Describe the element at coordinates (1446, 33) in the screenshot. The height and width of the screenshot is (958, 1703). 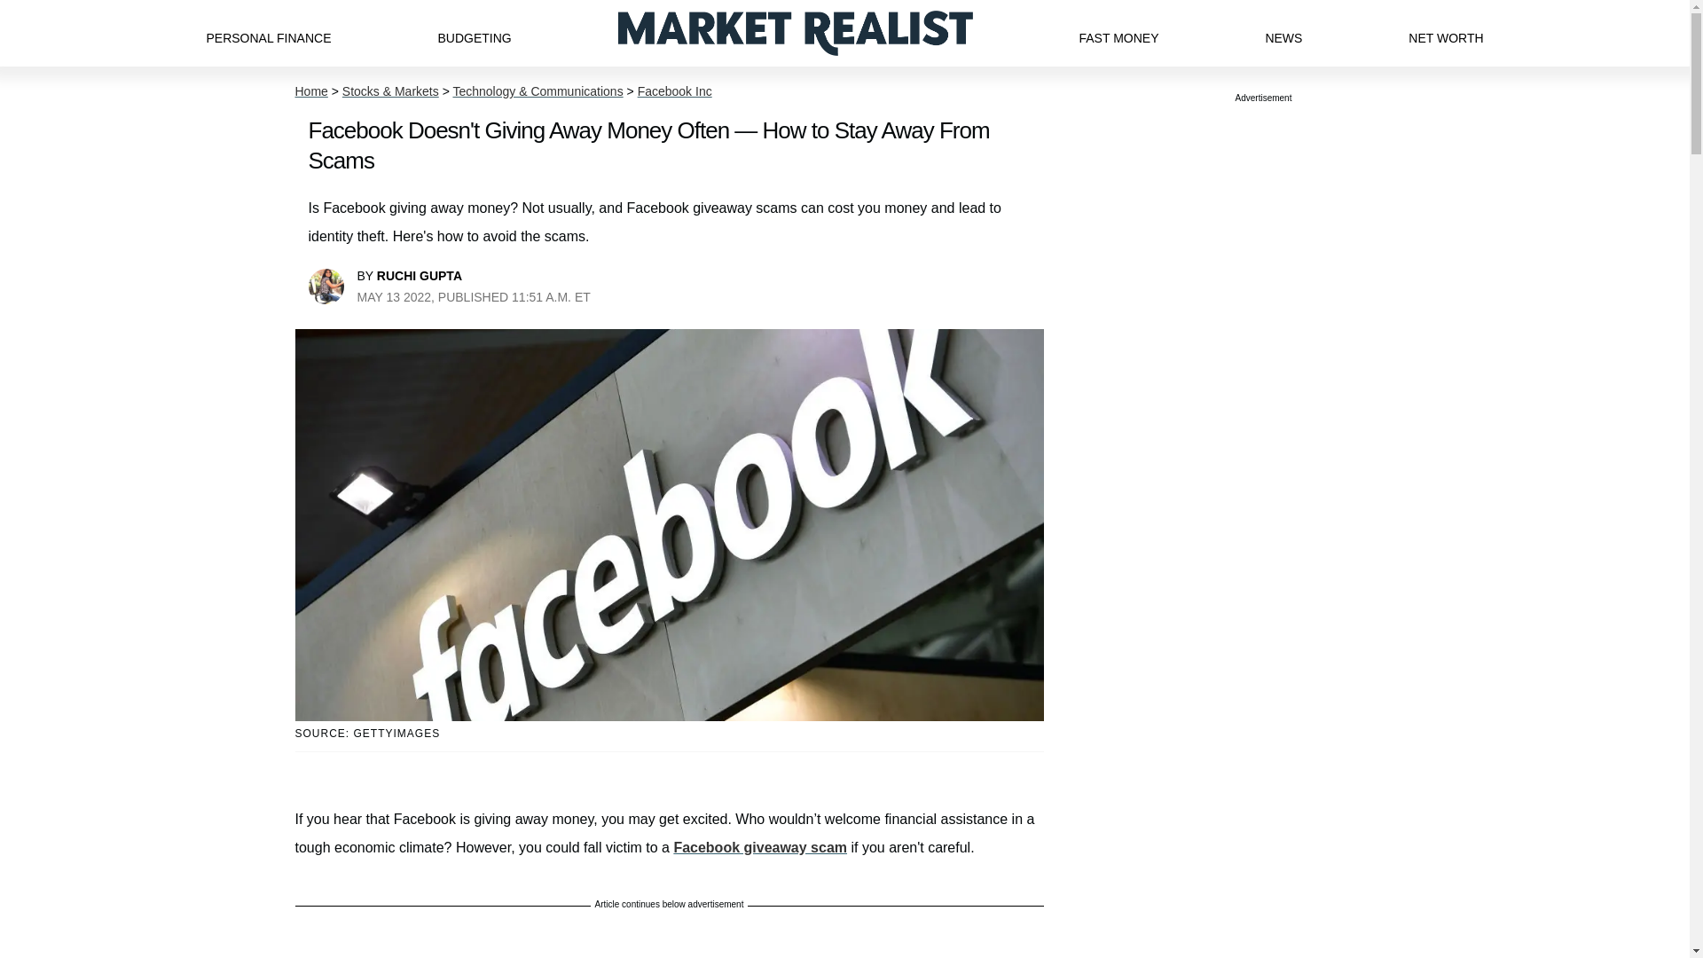
I see `NET WORTH` at that location.